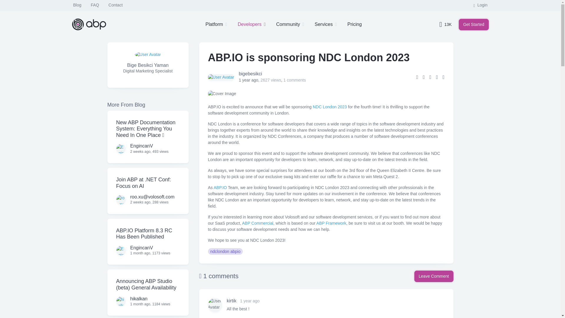  I want to click on Community, so click(290, 24).